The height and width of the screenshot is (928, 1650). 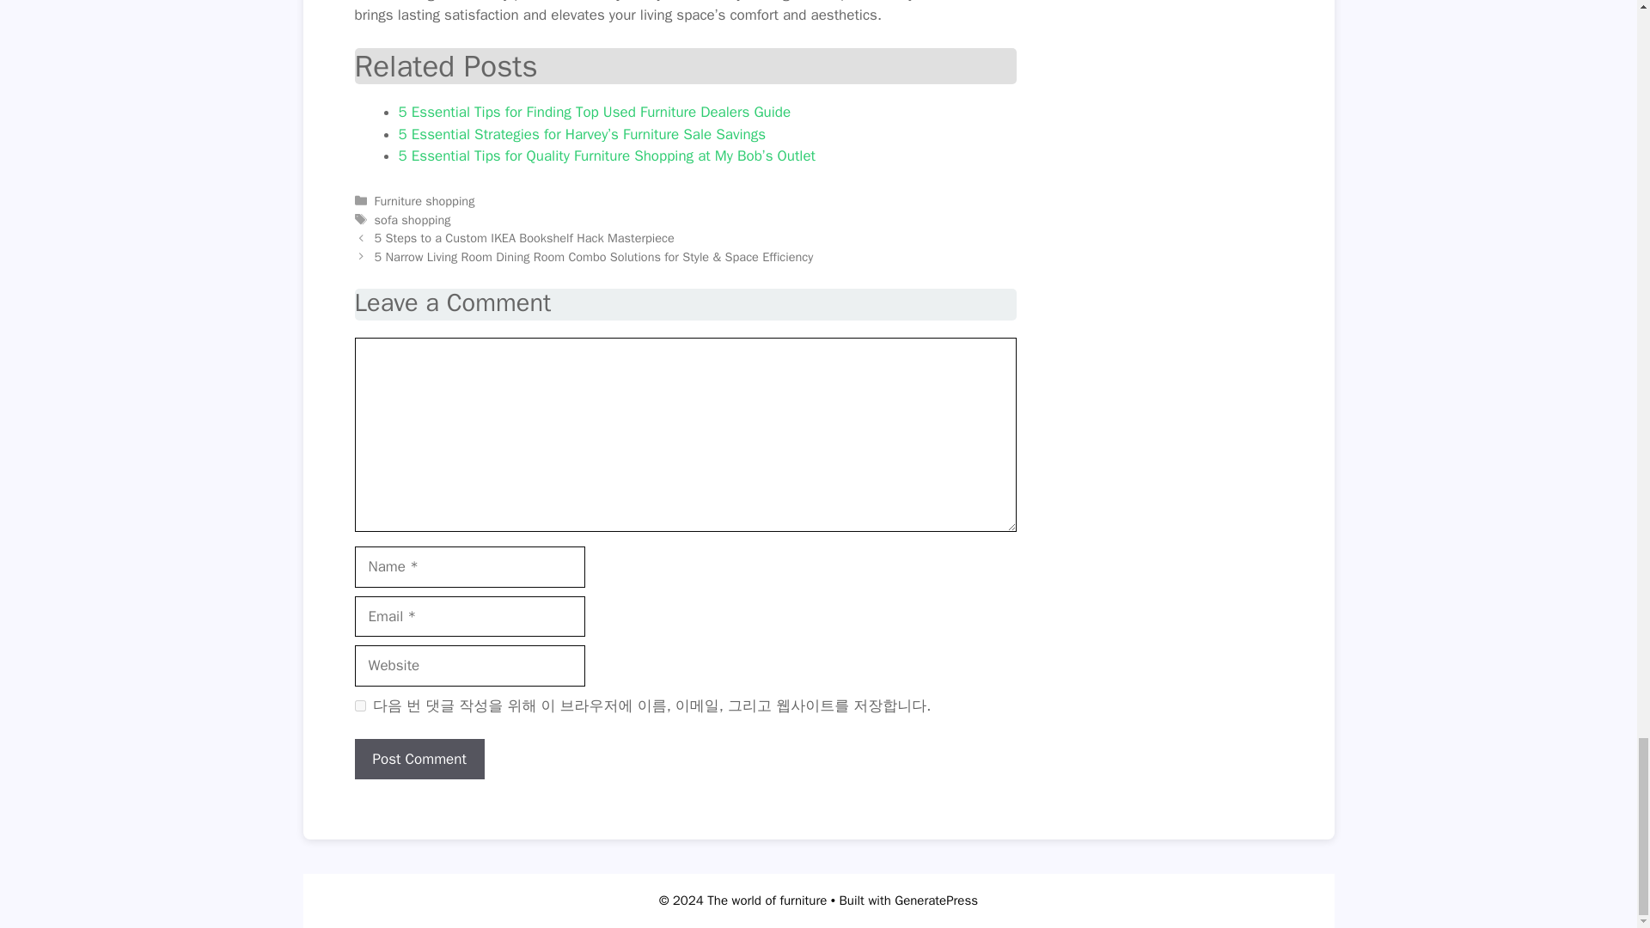 I want to click on sofa shopping, so click(x=412, y=220).